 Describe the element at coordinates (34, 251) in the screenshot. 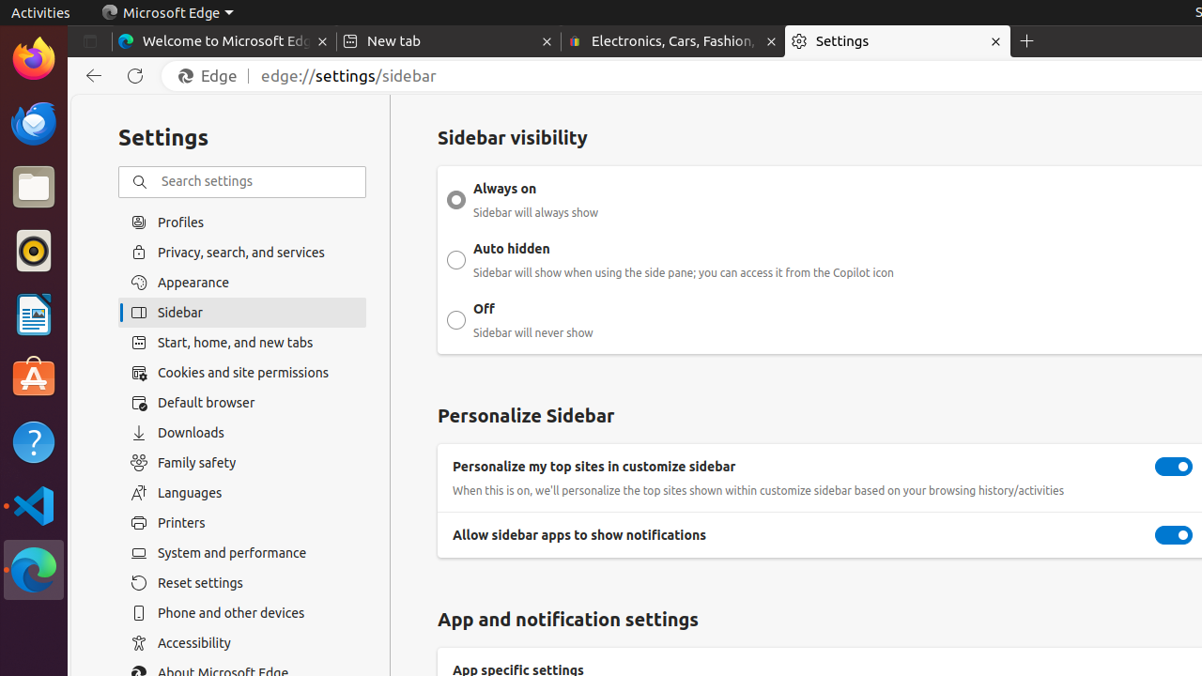

I see `Rhythmbox` at that location.